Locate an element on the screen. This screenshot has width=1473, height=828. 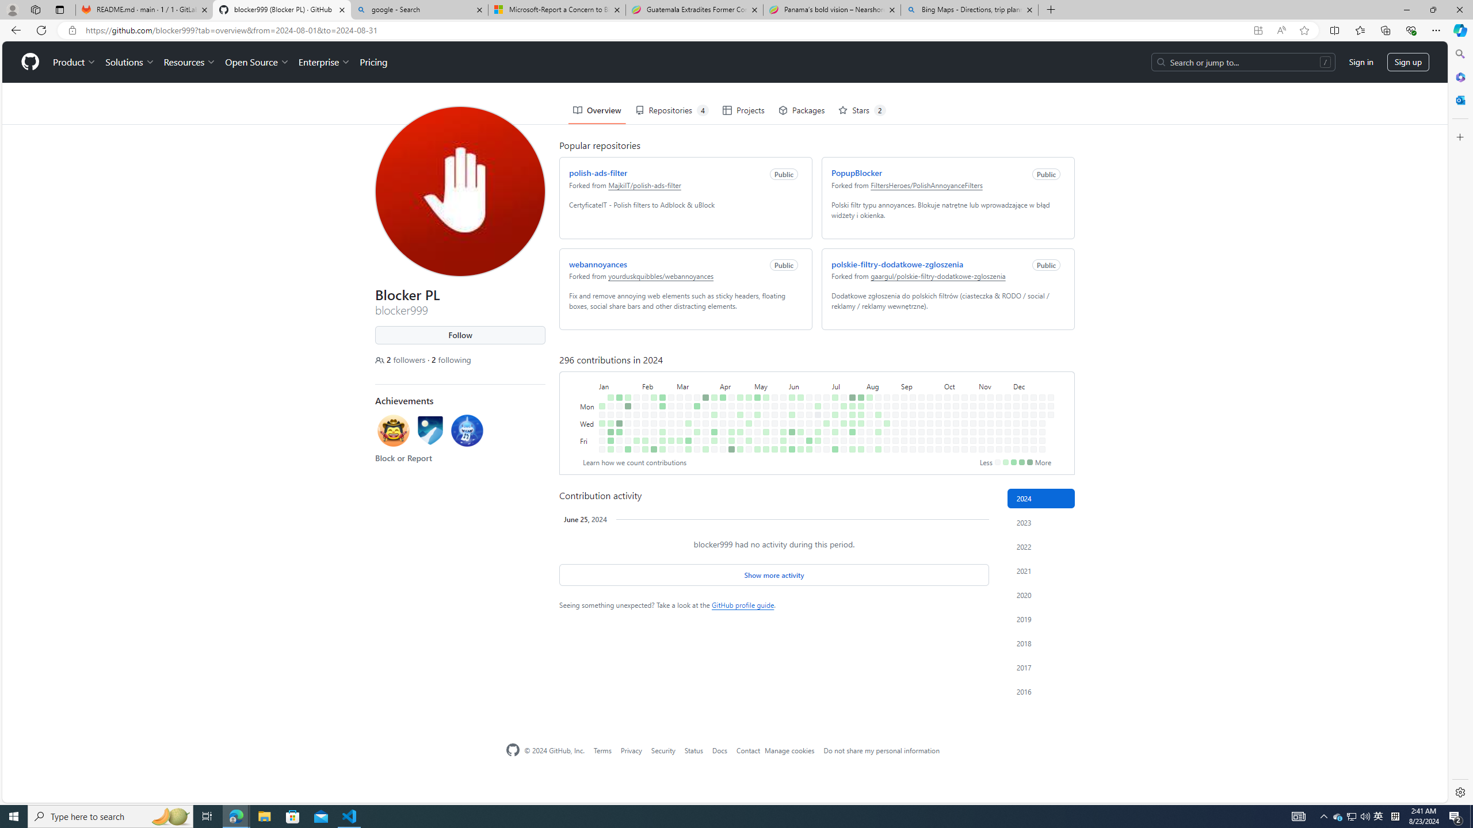
No contributions on December 7th. is located at coordinates (1016, 450).